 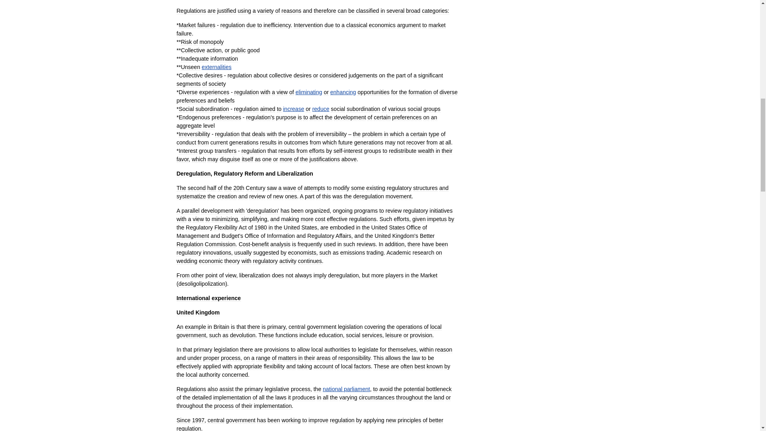 I want to click on enhancing, so click(x=343, y=92).